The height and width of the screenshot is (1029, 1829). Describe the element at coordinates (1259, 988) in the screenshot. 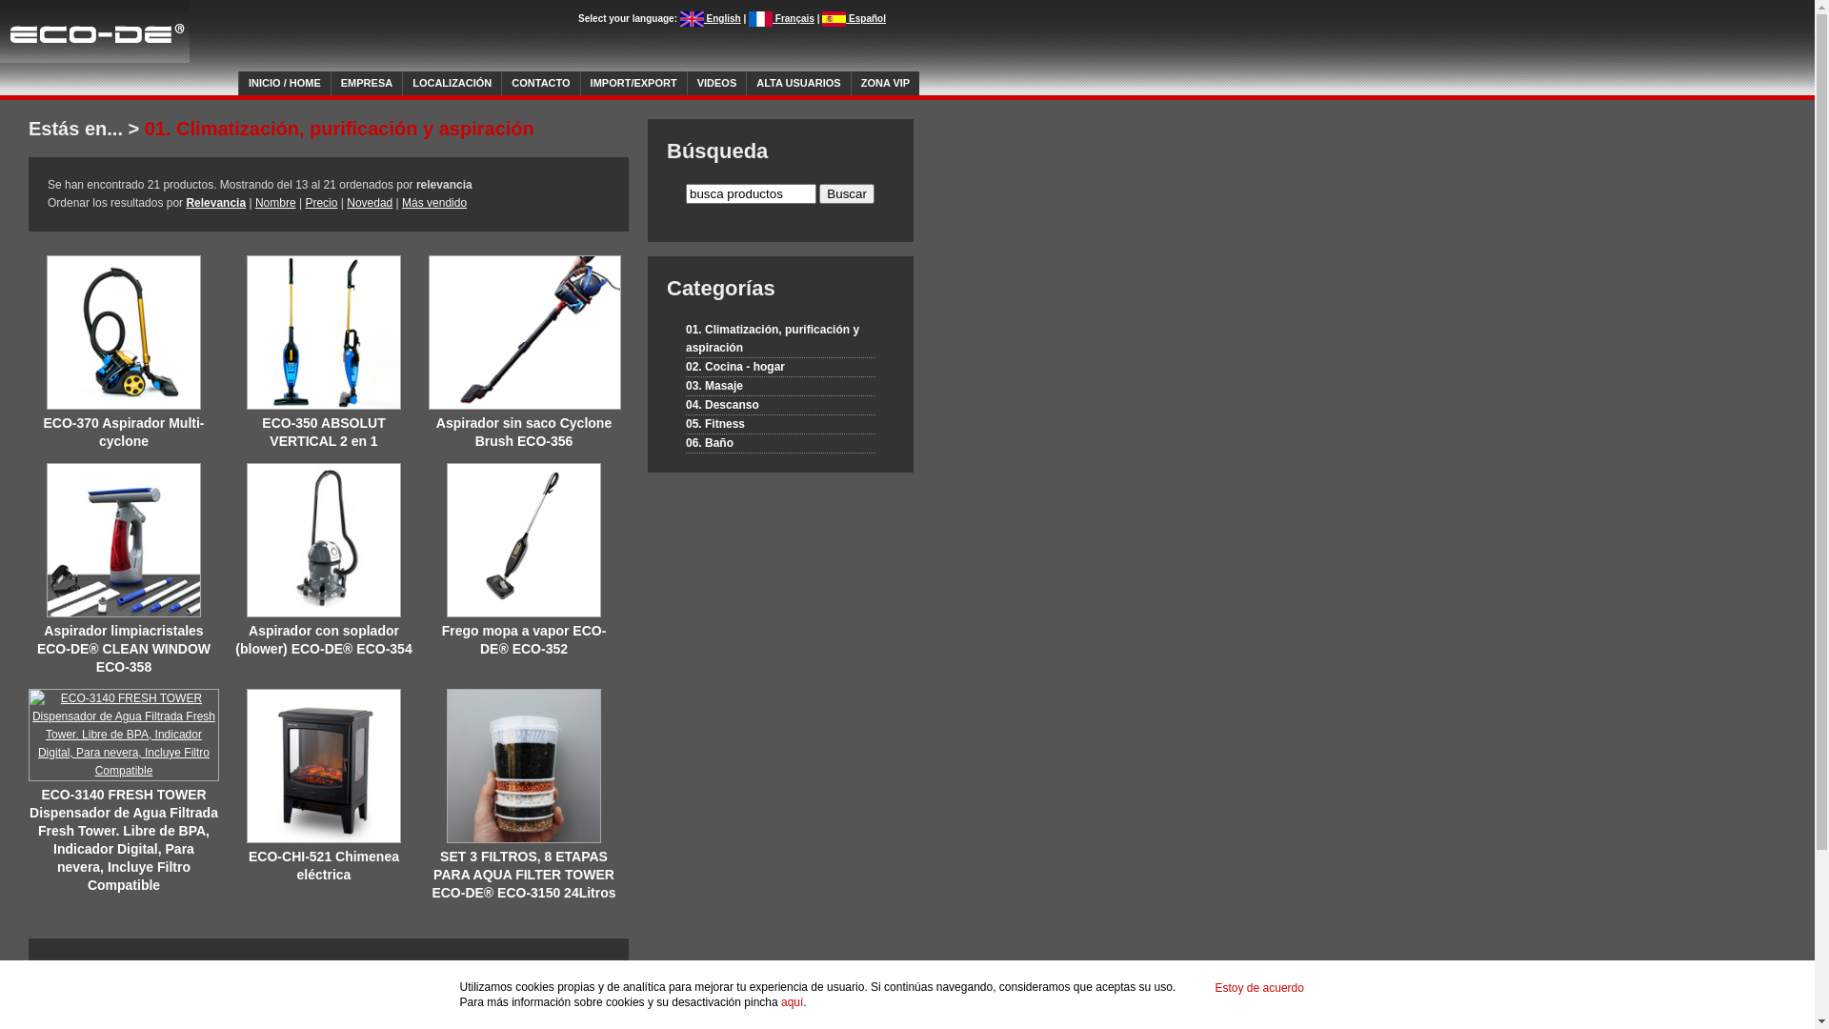

I see `Estoy de acuerdo` at that location.